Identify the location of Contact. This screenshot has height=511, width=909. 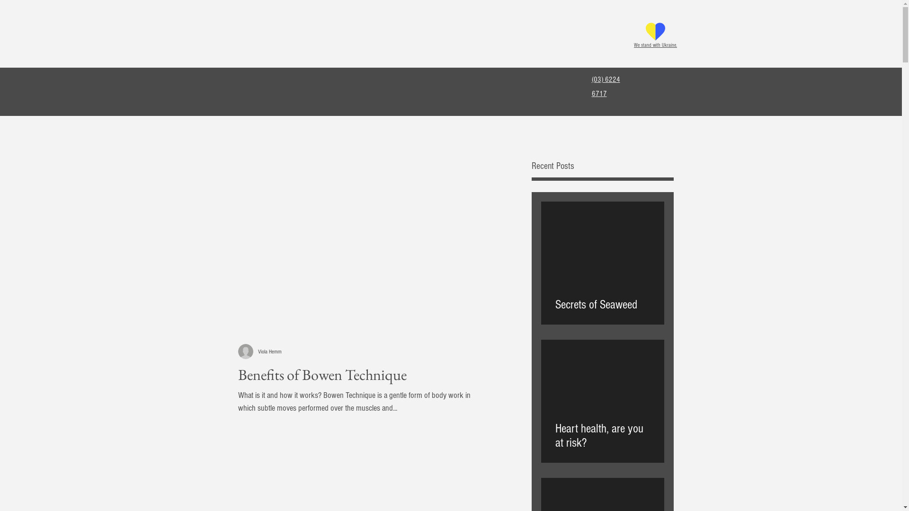
(508, 81).